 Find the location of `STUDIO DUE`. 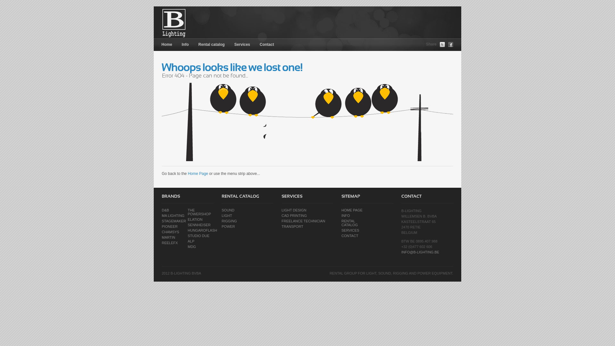

STUDIO DUE is located at coordinates (199, 236).